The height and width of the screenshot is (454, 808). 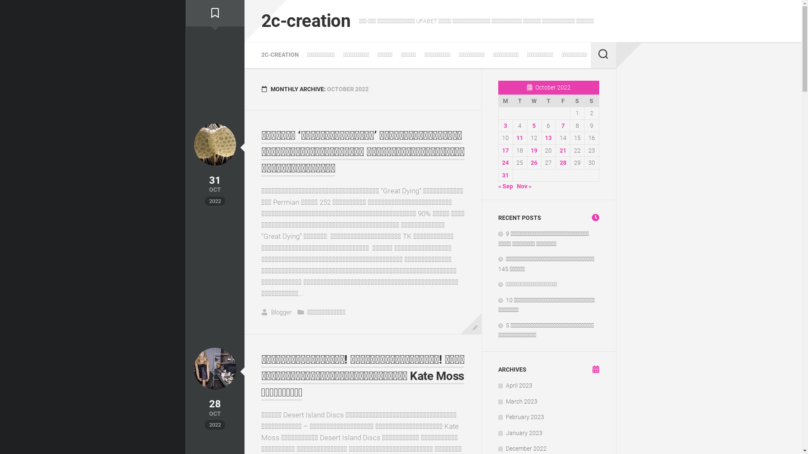 What do you see at coordinates (279, 55) in the screenshot?
I see `2C-CREATION` at bounding box center [279, 55].